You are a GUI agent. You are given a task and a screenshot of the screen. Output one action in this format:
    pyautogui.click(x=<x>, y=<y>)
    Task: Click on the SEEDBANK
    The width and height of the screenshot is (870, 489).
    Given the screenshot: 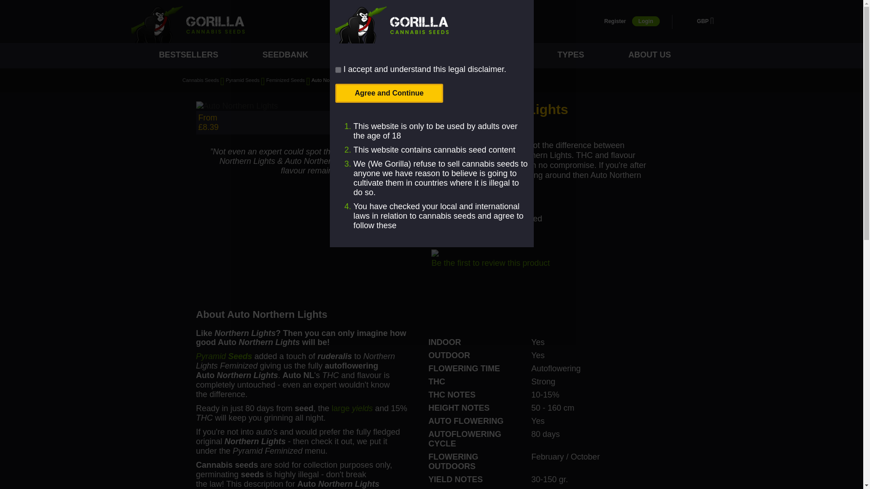 What is the action you would take?
    pyautogui.click(x=287, y=56)
    